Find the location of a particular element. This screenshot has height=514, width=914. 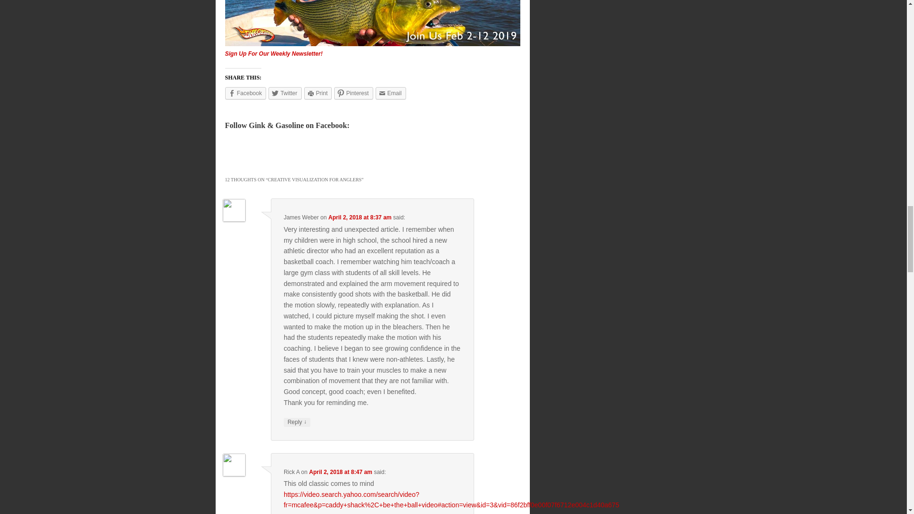

April 2, 2018 at 8:37 am is located at coordinates (360, 217).